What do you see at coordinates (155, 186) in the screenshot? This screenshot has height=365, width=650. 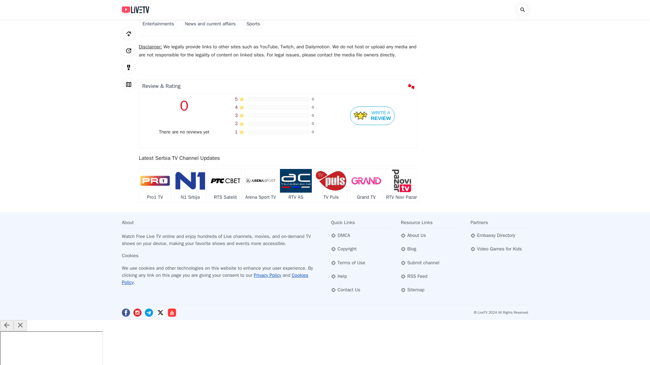 I see `Pro1 TV` at bounding box center [155, 186].